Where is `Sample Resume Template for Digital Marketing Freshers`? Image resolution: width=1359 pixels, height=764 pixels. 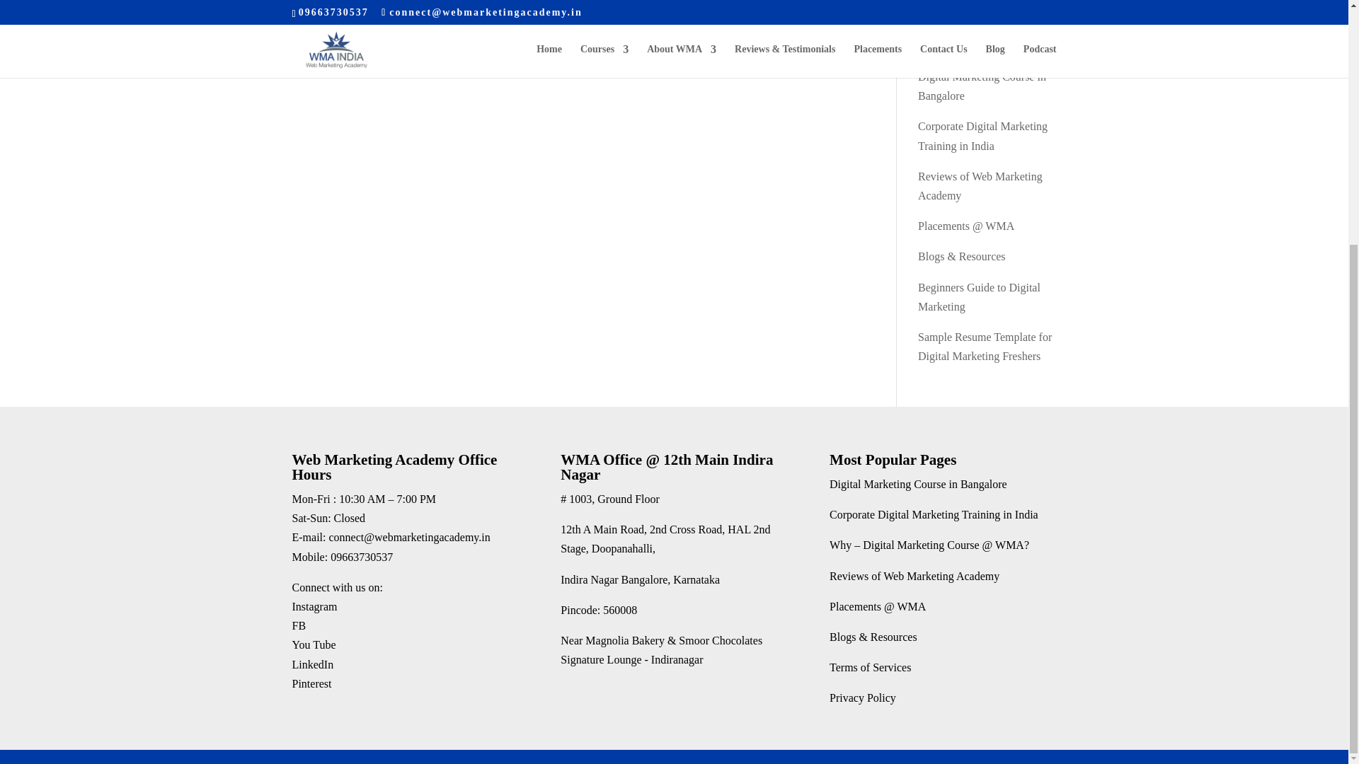 Sample Resume Template for Digital Marketing Freshers is located at coordinates (985, 346).